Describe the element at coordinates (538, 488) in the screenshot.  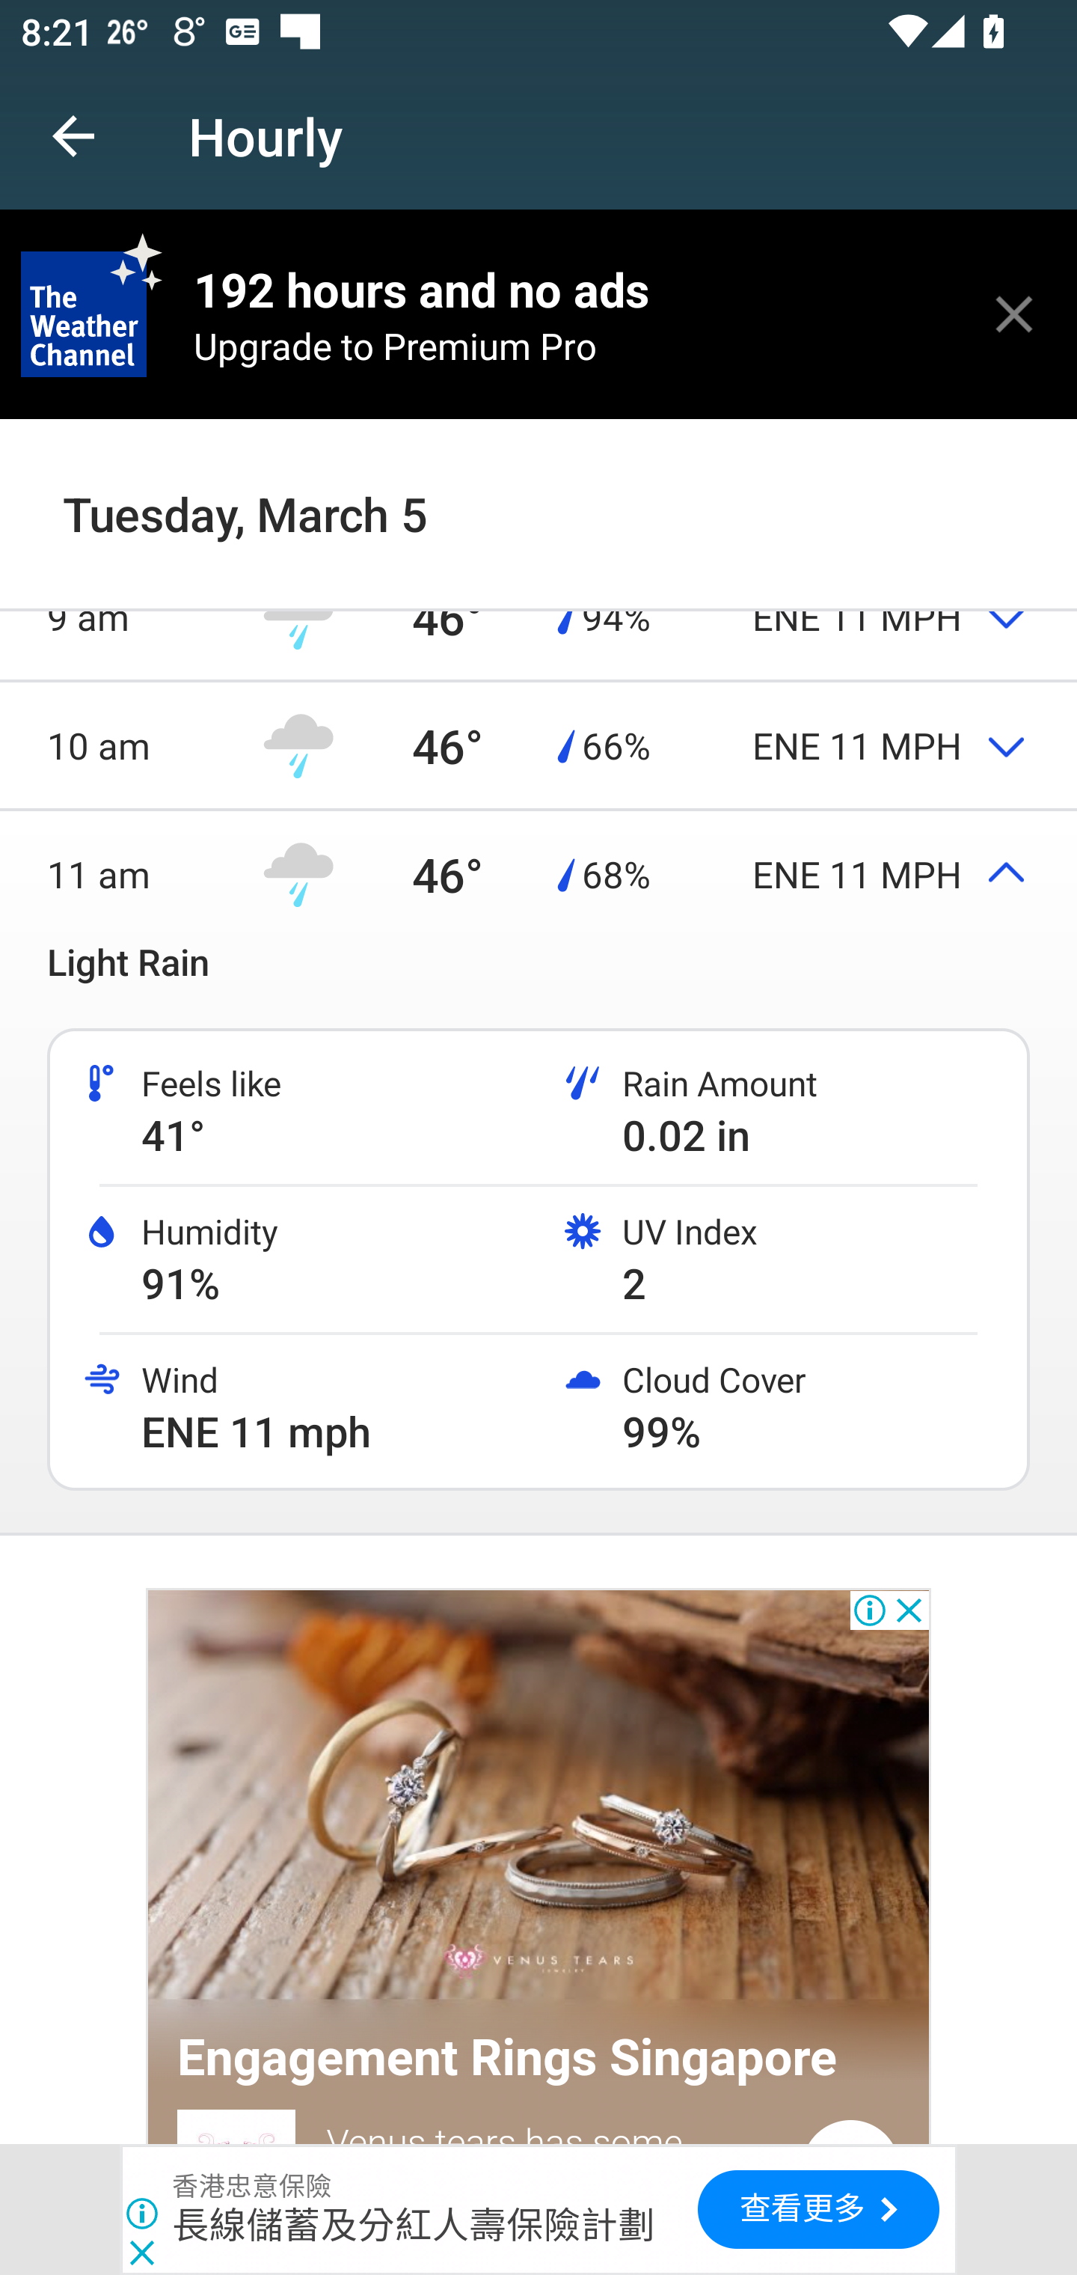
I see `8 am 46° 100% ENE 10 MPH` at that location.